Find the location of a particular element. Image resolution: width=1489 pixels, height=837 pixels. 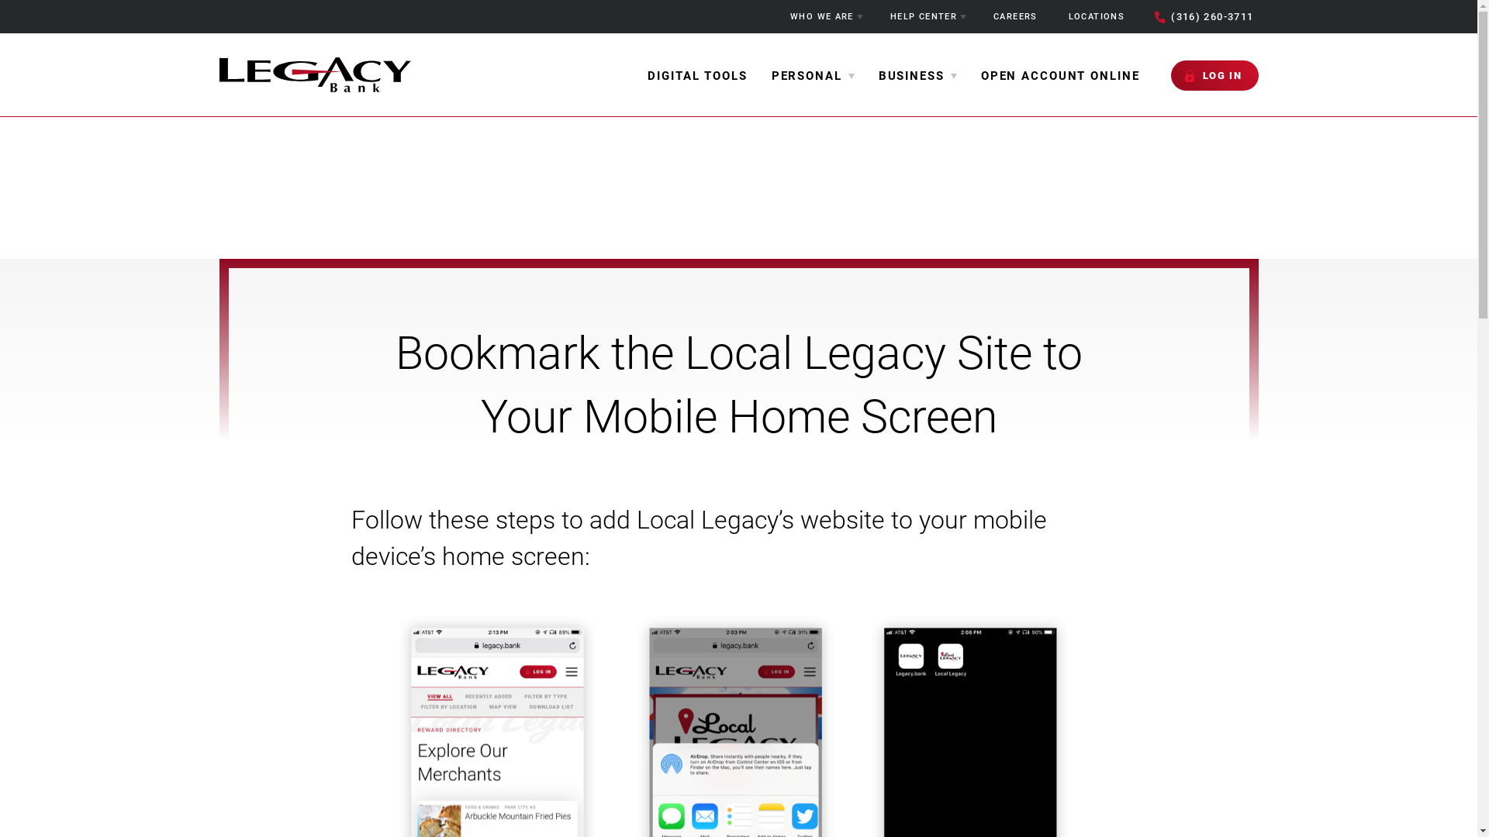

CAREERS is located at coordinates (1016, 17).